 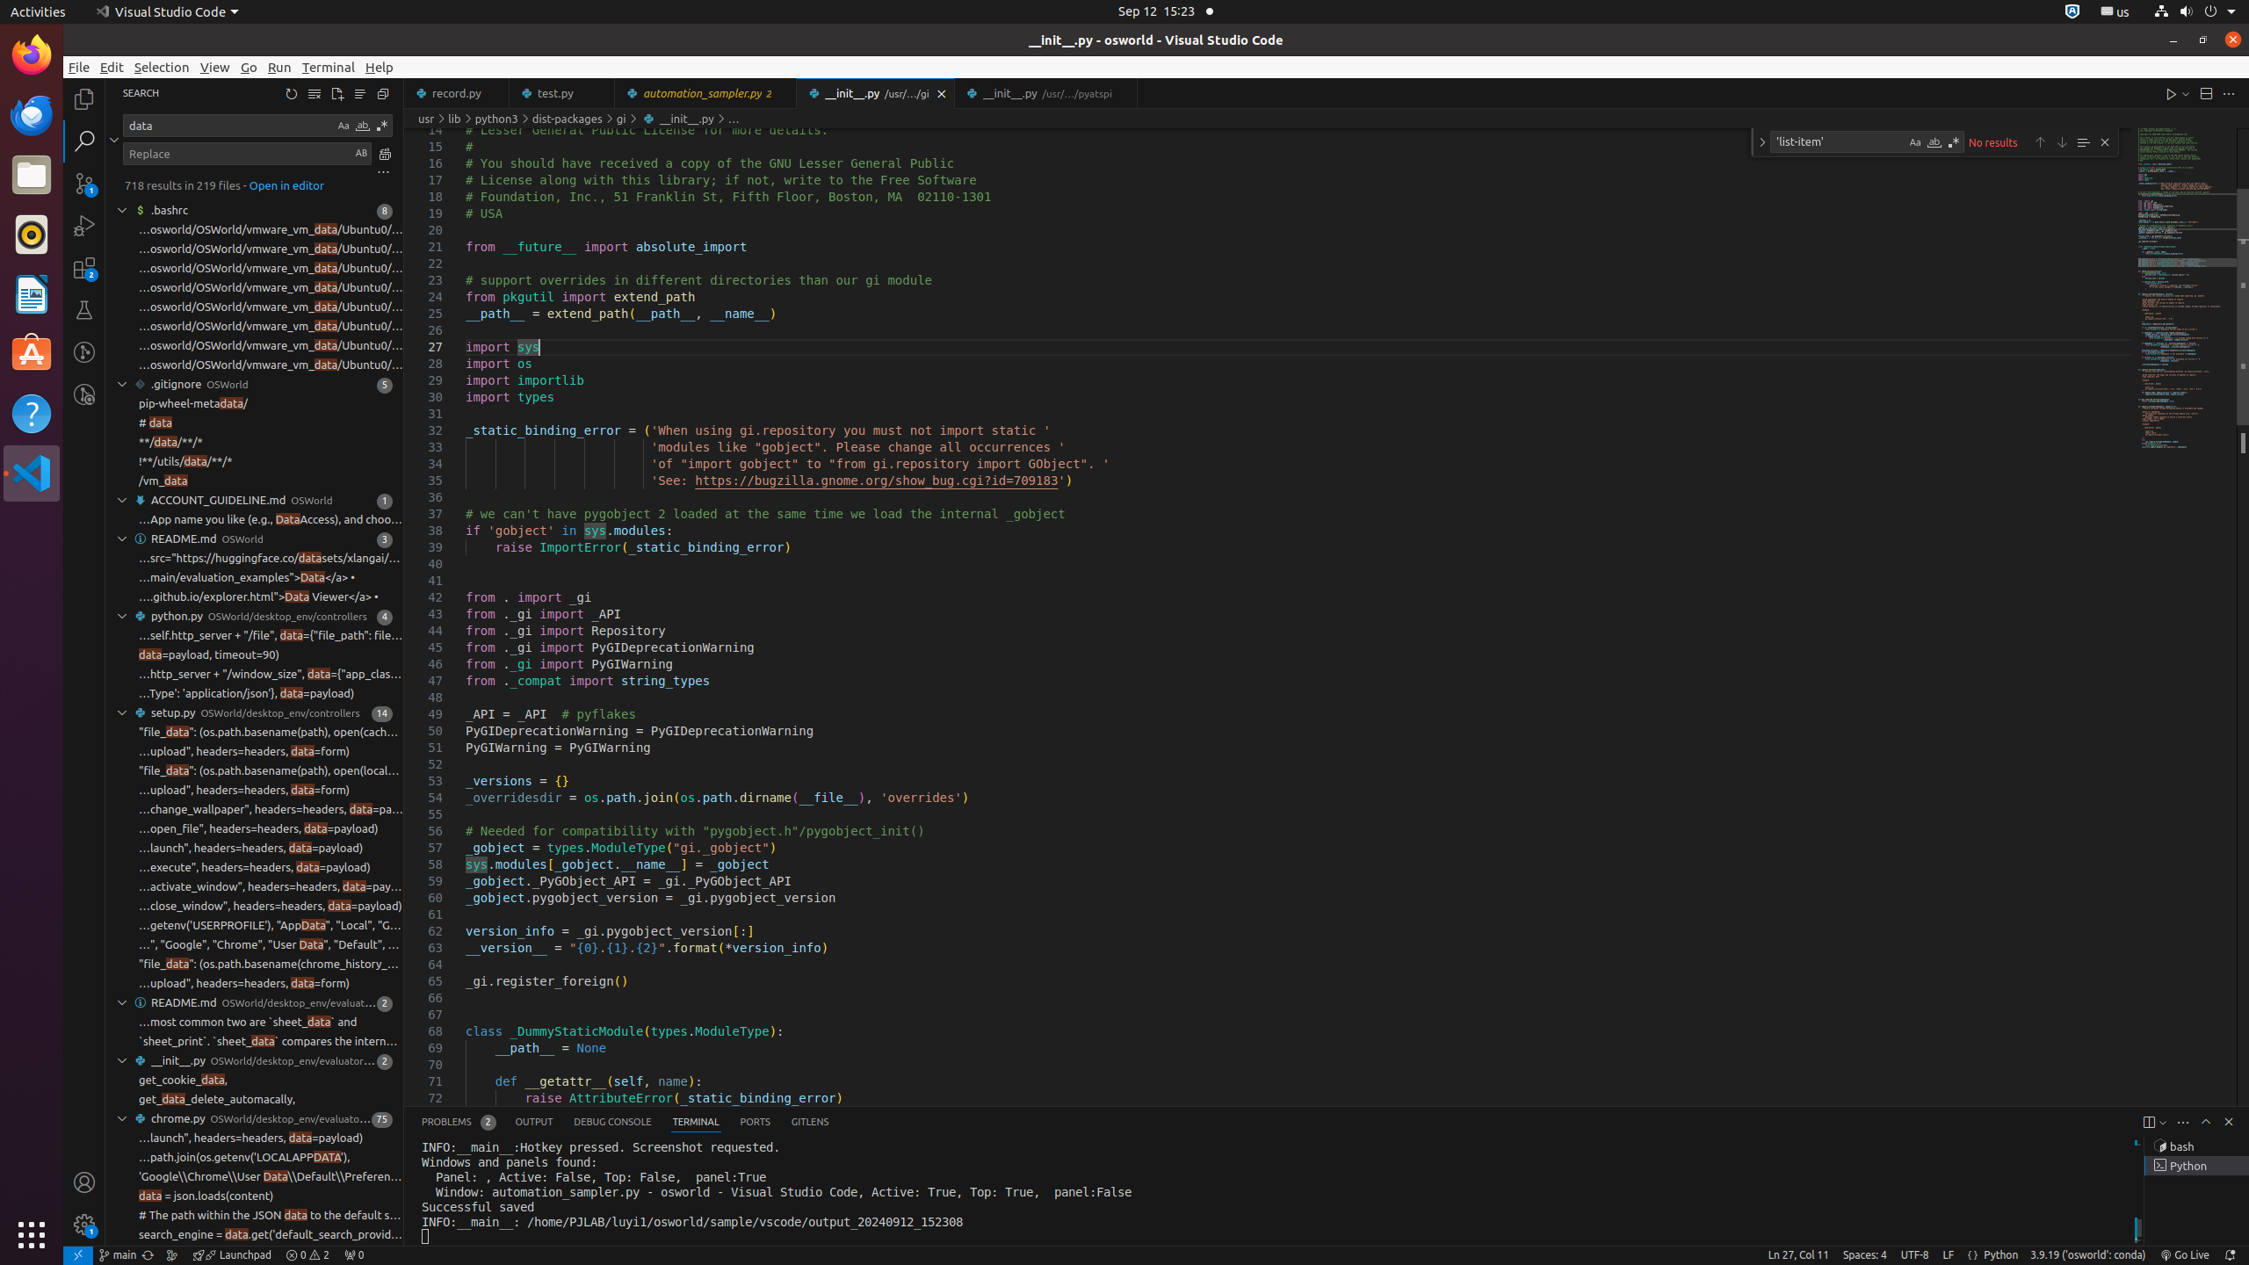 What do you see at coordinates (255, 1196) in the screenshot?
I see `' data = json.loads(content)' at column 9 found data` at bounding box center [255, 1196].